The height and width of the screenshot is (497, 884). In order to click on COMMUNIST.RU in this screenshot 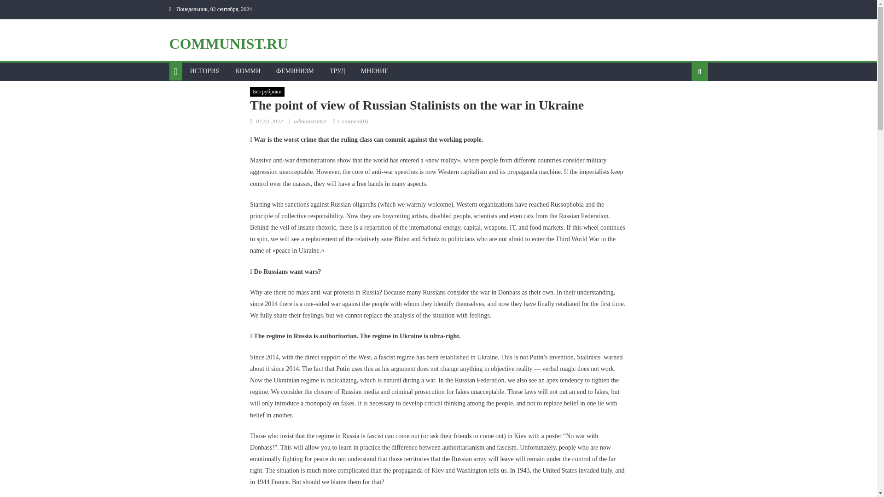, I will do `click(228, 43)`.